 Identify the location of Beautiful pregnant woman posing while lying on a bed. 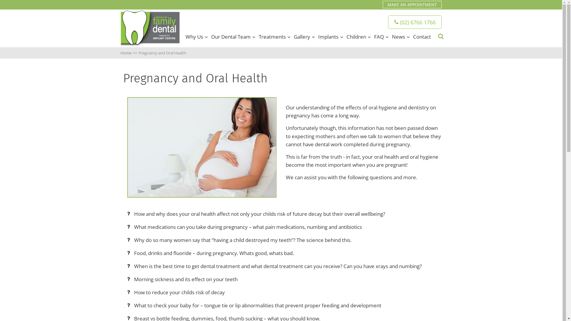
(202, 147).